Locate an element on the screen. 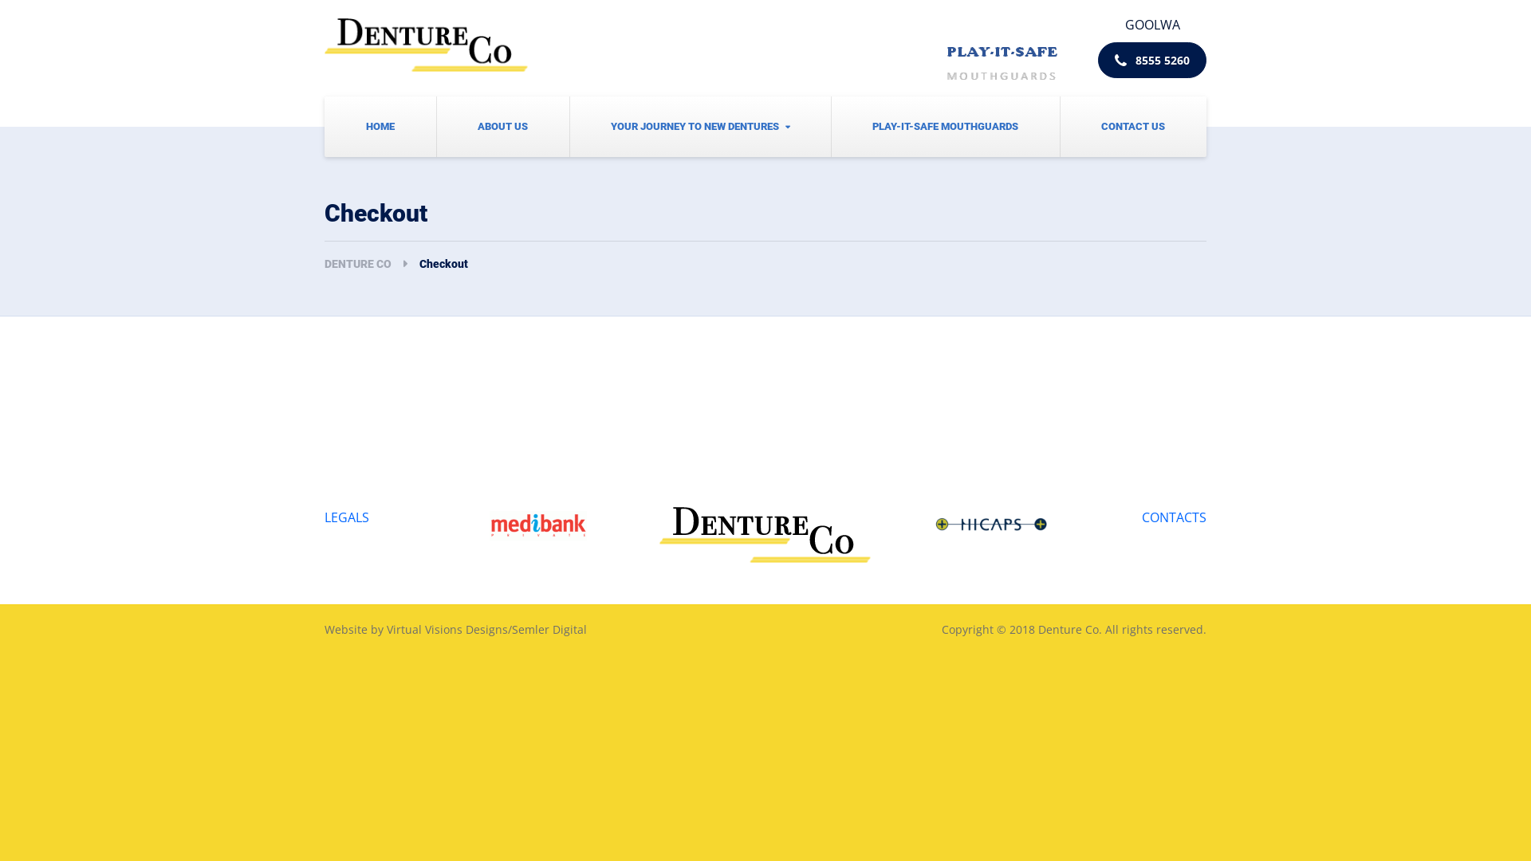 The image size is (1531, 861). PLAY-IT-SAFE MOUTHGUARDS is located at coordinates (946, 127).